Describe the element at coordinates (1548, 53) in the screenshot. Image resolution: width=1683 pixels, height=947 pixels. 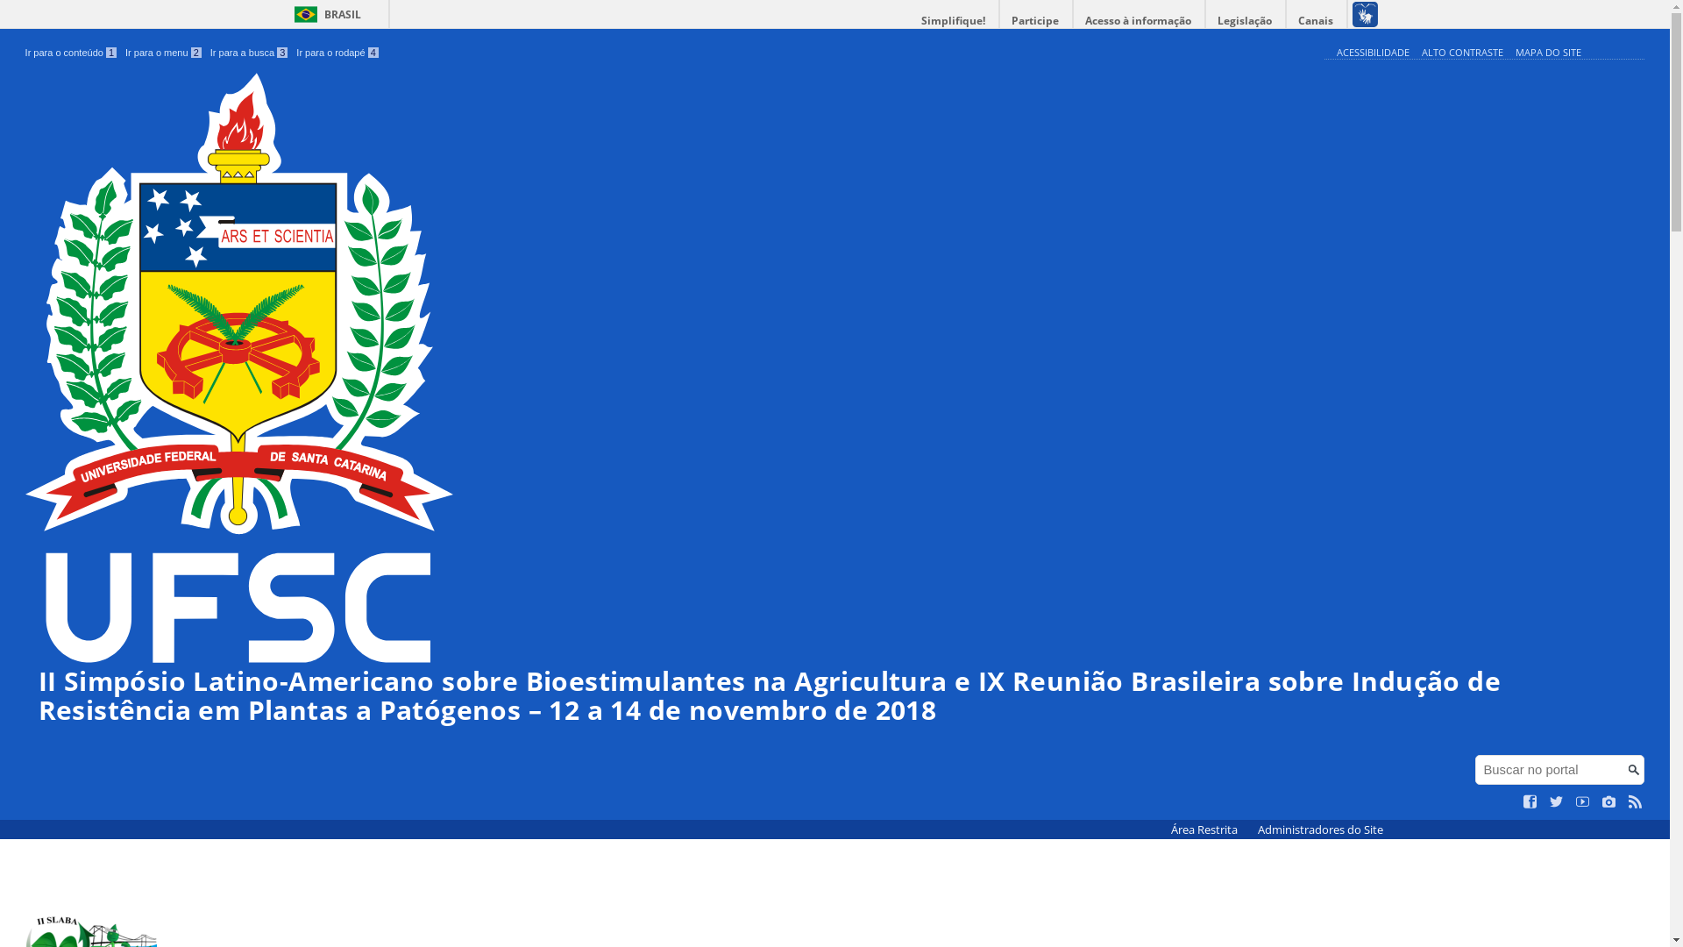
I see `MAPA DO SITE` at that location.